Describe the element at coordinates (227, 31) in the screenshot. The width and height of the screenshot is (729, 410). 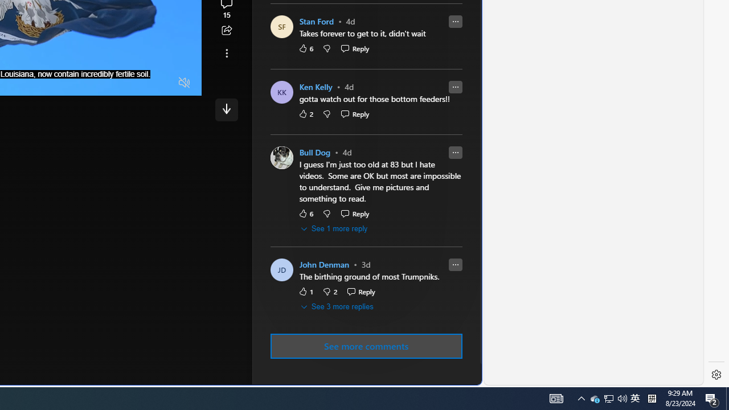
I see `Share this story` at that location.